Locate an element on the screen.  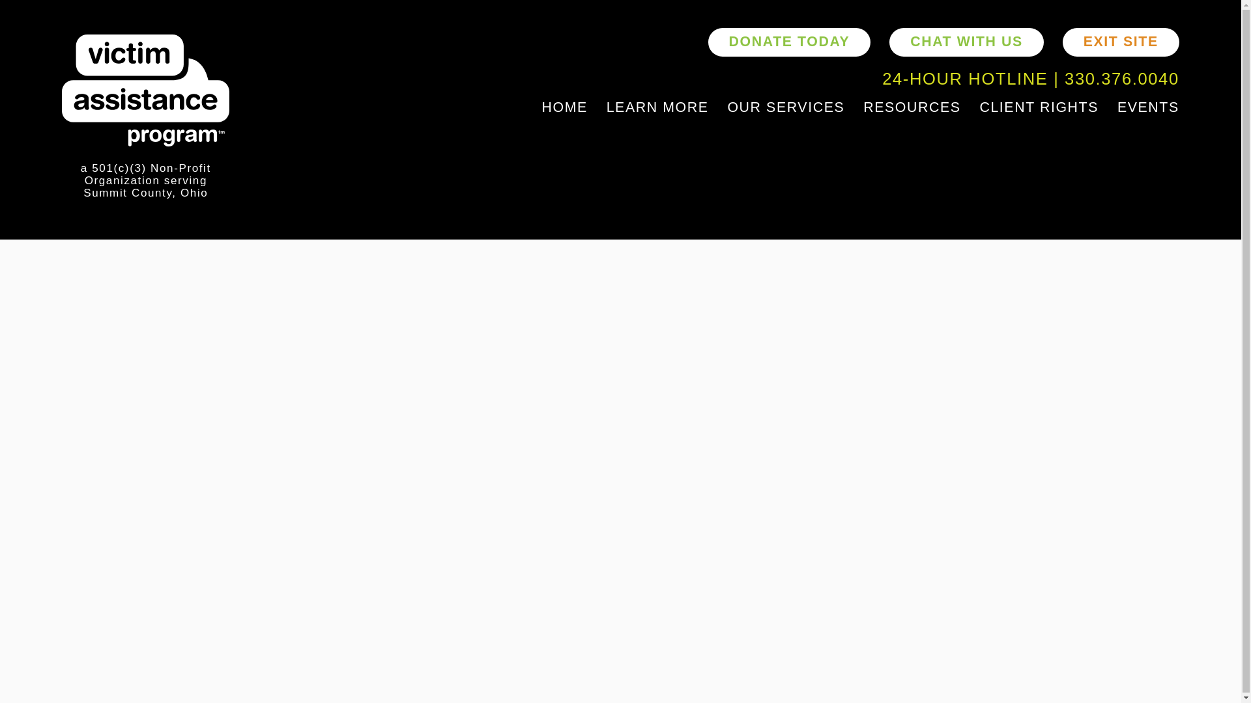
HOME is located at coordinates (564, 107).